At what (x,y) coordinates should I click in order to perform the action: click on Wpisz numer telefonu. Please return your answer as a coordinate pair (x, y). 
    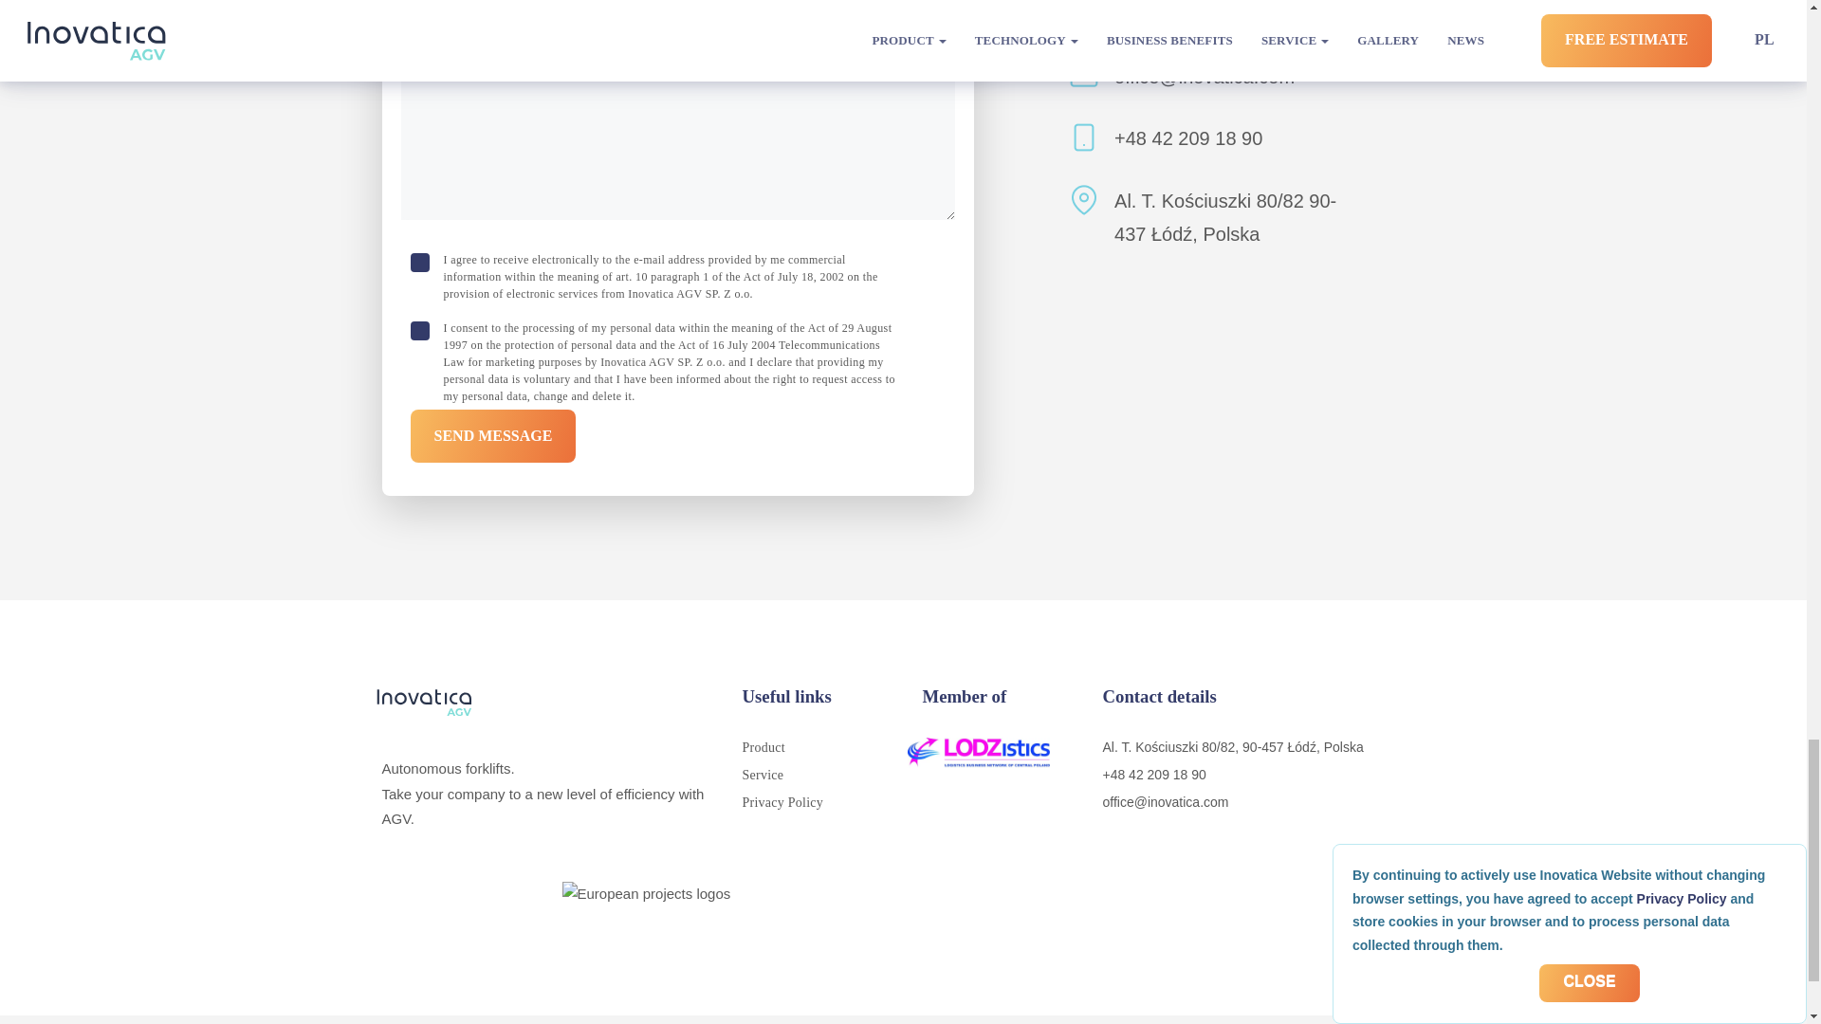
    Looking at the image, I should click on (534, 2).